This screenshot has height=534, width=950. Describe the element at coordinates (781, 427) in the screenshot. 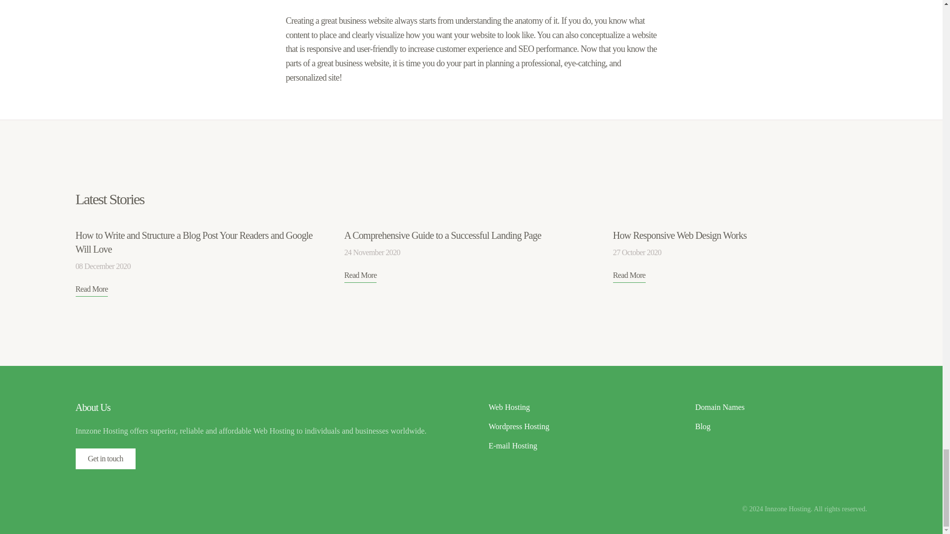

I see `Blog` at that location.